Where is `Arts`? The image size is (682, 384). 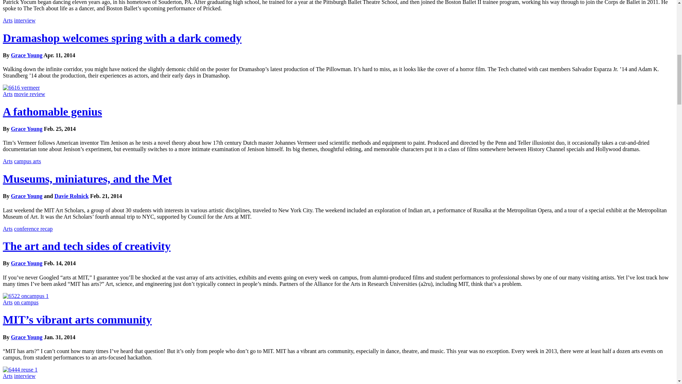
Arts is located at coordinates (8, 20).